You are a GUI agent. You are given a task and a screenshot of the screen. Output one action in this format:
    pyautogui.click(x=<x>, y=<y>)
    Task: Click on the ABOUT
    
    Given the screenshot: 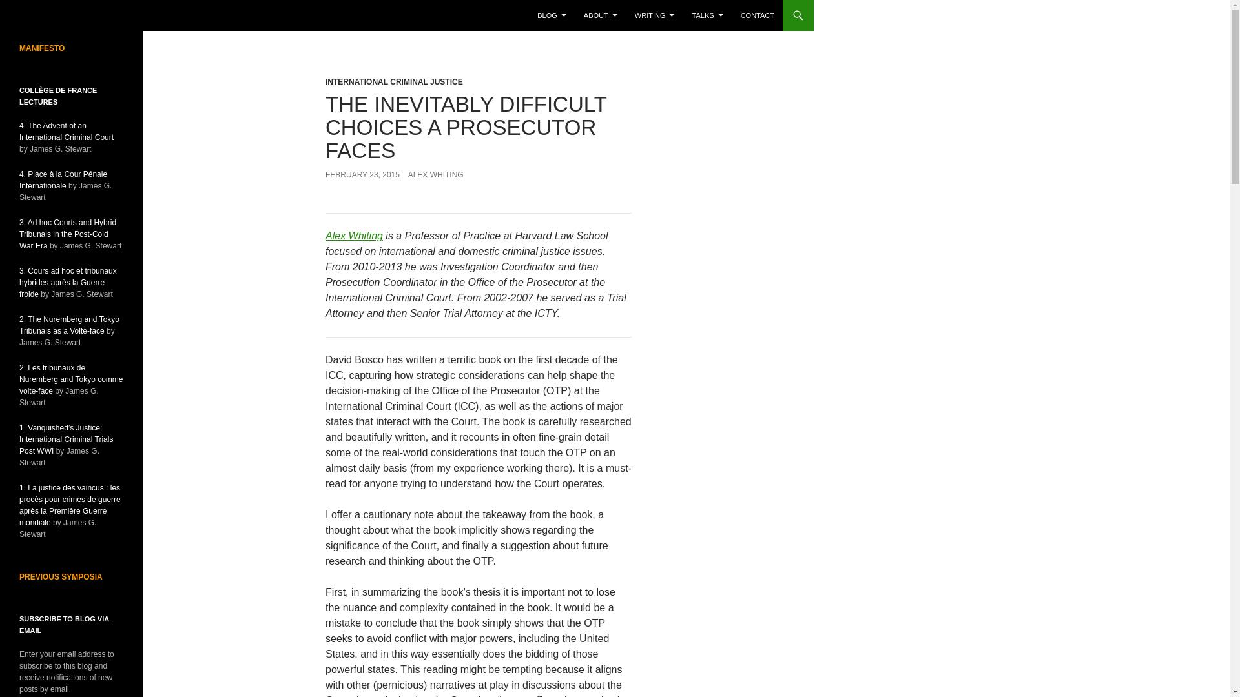 What is the action you would take?
    pyautogui.click(x=601, y=15)
    